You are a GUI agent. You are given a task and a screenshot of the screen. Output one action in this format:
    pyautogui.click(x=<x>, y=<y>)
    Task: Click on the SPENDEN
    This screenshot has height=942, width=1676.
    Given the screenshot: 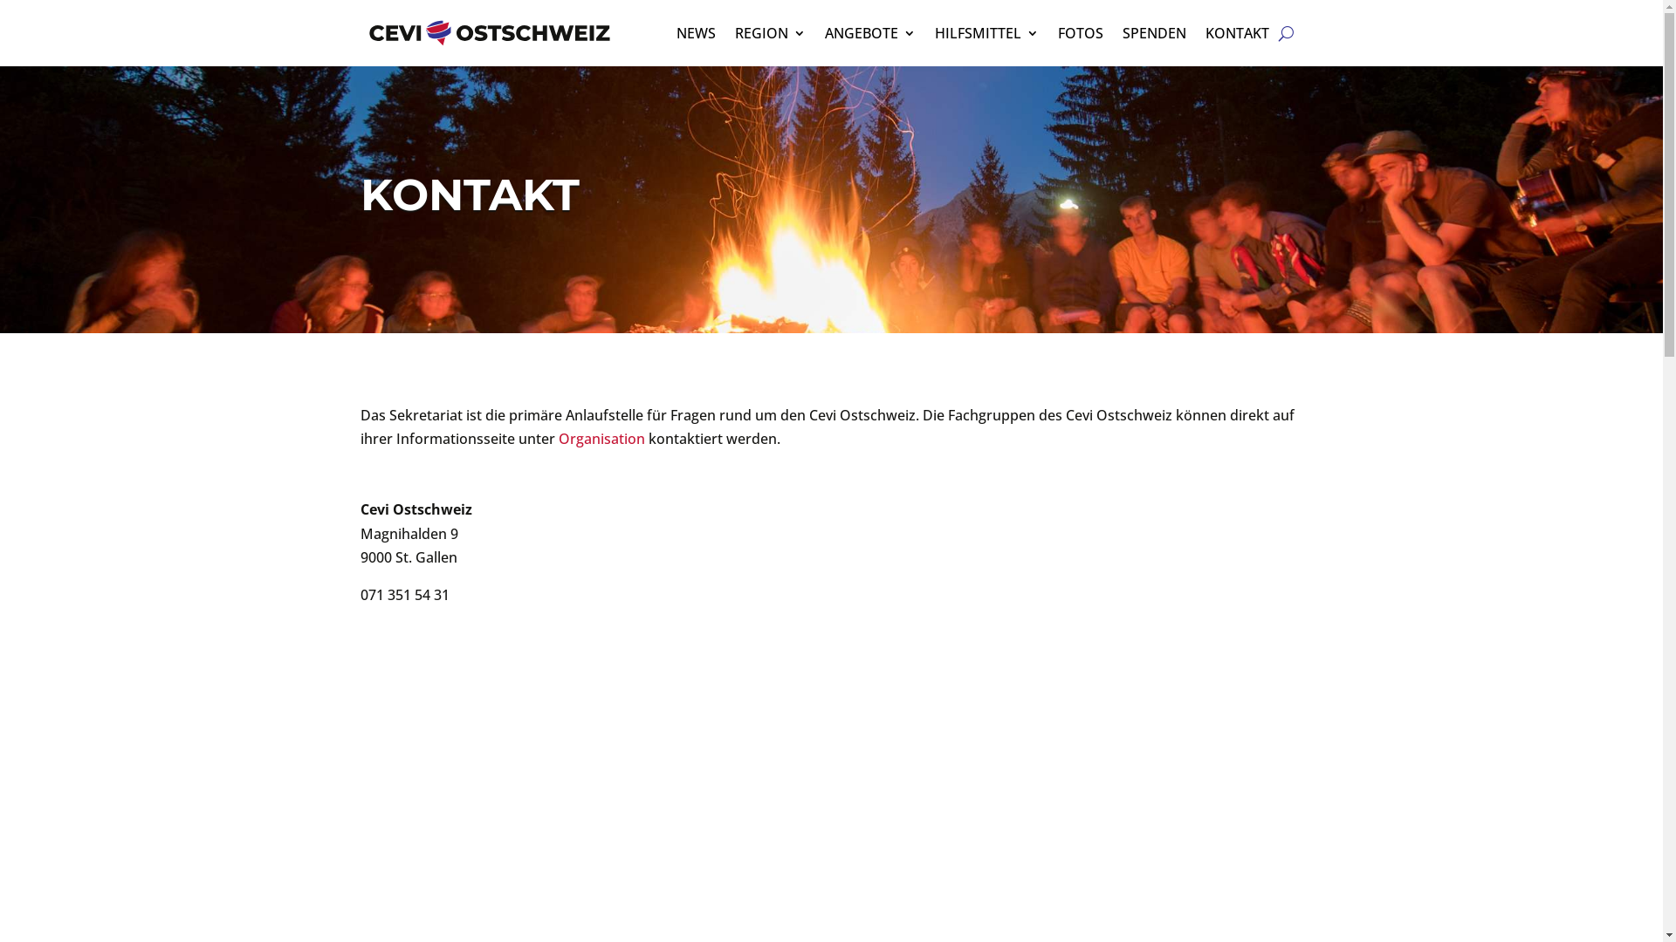 What is the action you would take?
    pyautogui.click(x=1154, y=33)
    